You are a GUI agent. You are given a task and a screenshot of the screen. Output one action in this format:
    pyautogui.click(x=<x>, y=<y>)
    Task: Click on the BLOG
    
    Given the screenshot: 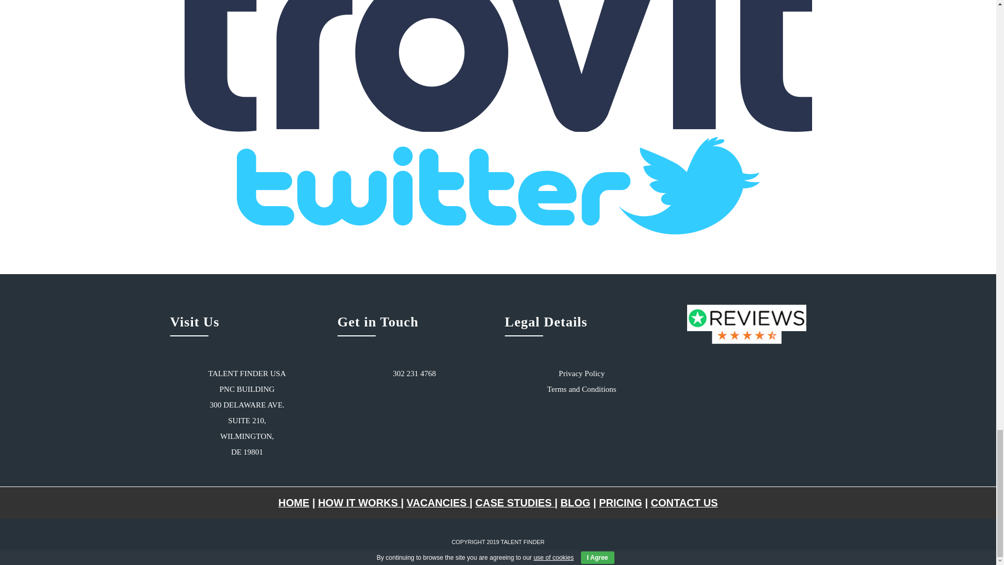 What is the action you would take?
    pyautogui.click(x=575, y=503)
    